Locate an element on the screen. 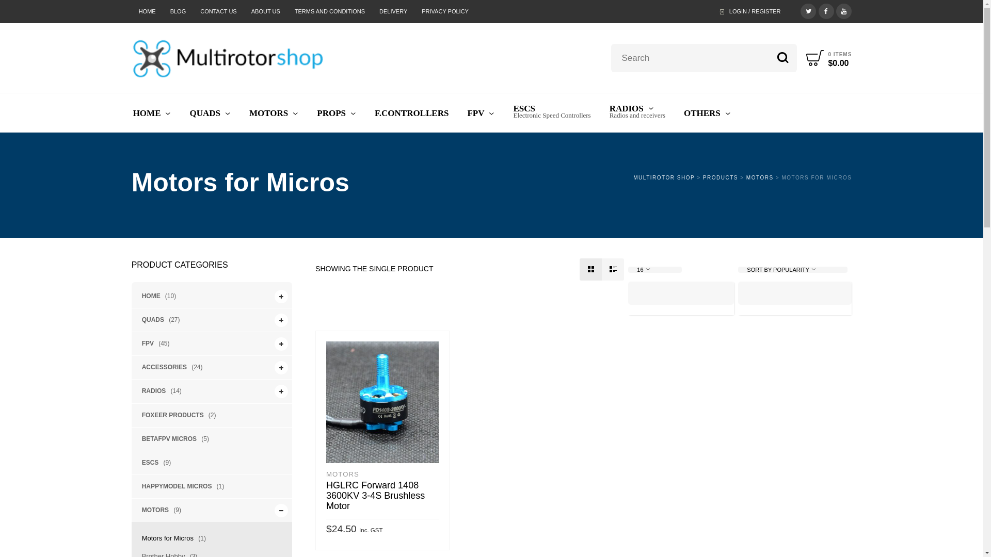 The image size is (991, 557). YouTube is located at coordinates (844, 10).